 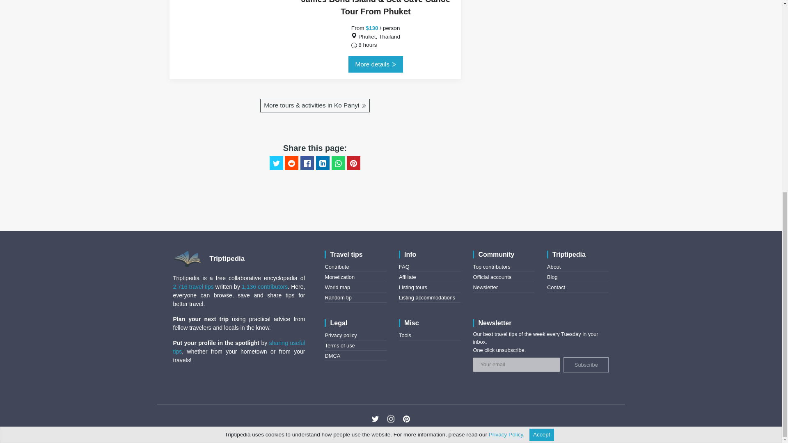 What do you see at coordinates (353, 163) in the screenshot?
I see `Pin it` at bounding box center [353, 163].